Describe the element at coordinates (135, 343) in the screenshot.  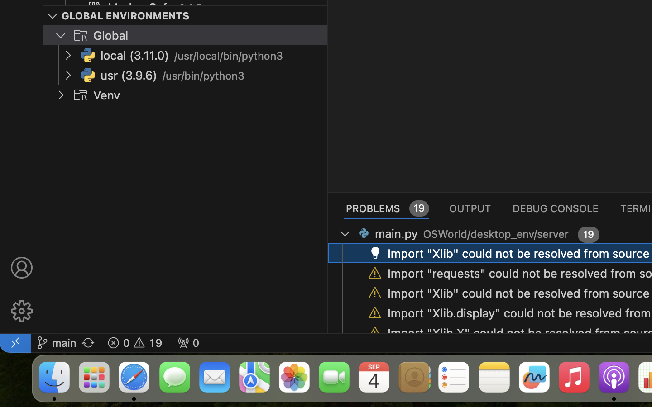
I see `19  0 ` at that location.